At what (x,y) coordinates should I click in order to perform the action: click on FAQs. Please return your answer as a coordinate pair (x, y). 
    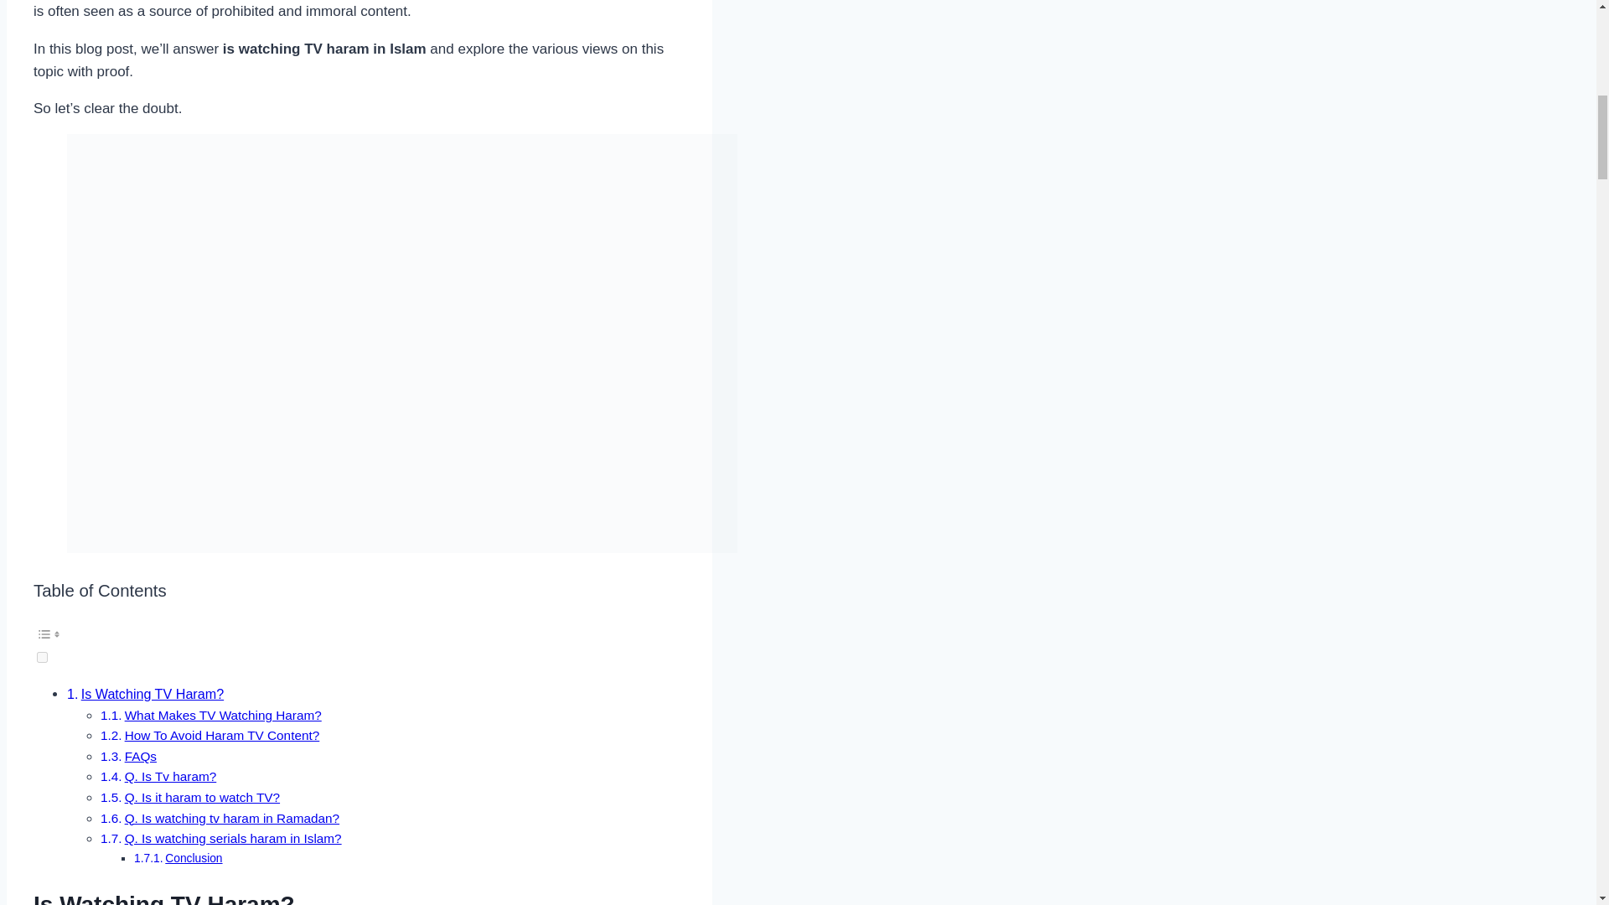
    Looking at the image, I should click on (141, 756).